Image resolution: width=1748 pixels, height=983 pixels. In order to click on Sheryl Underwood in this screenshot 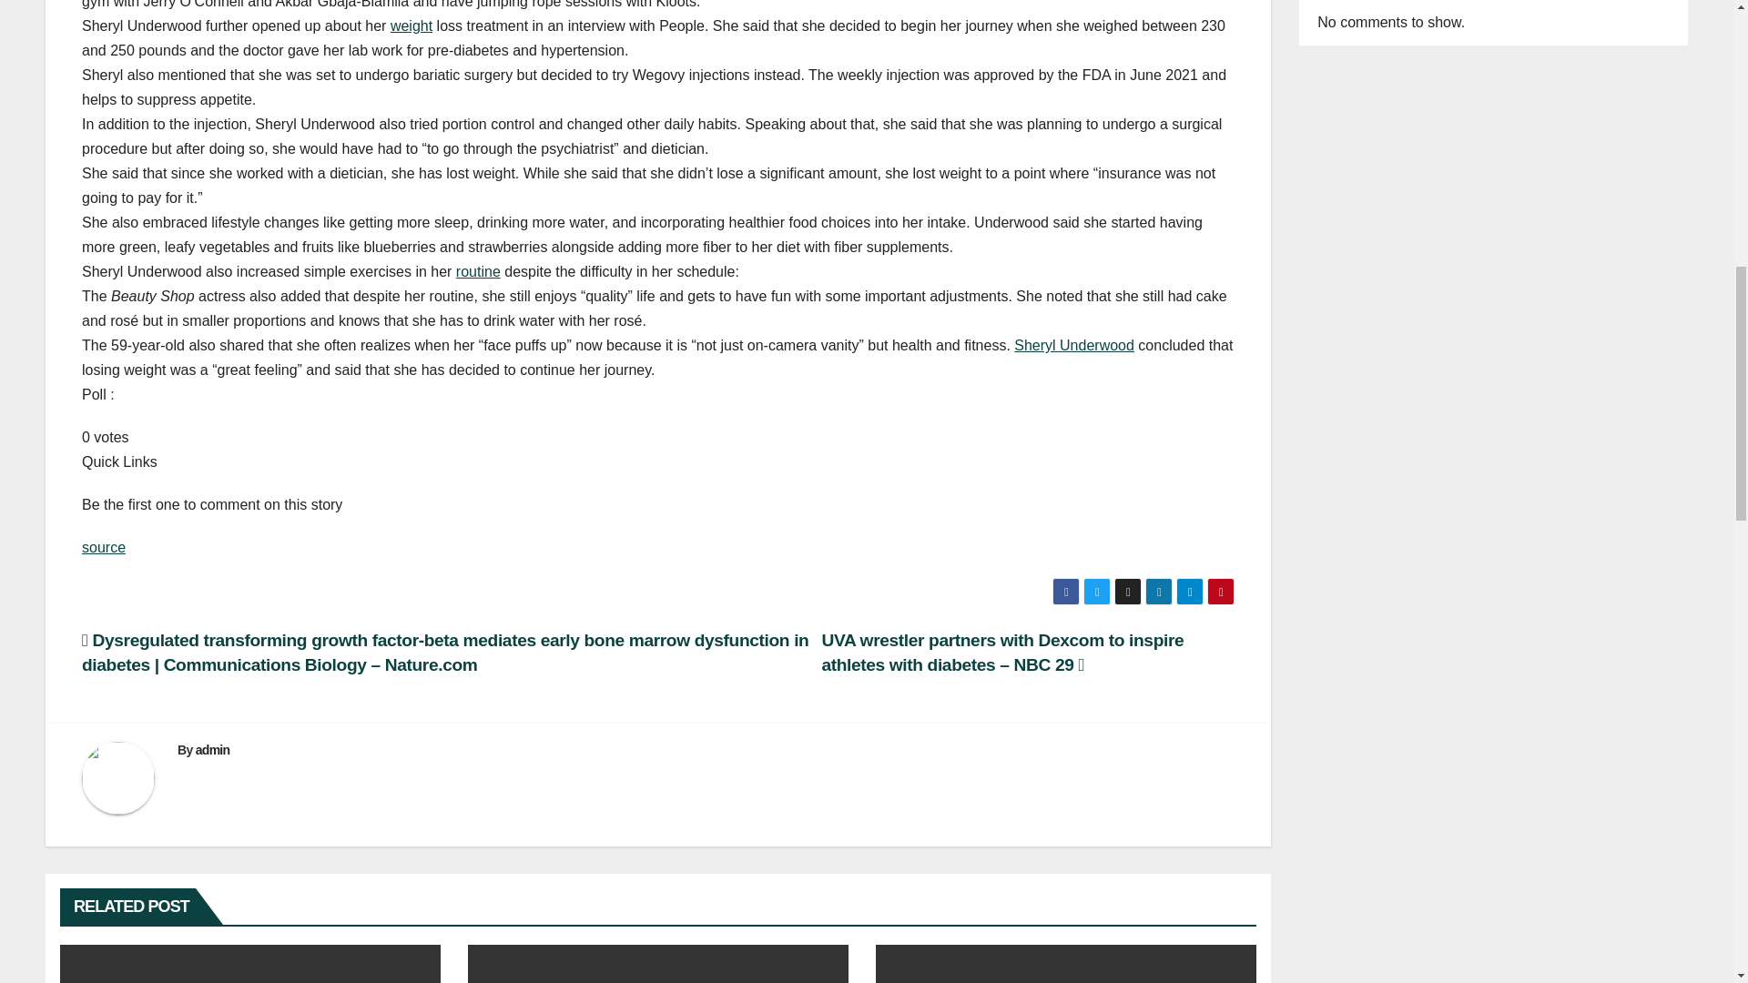, I will do `click(1074, 345)`.